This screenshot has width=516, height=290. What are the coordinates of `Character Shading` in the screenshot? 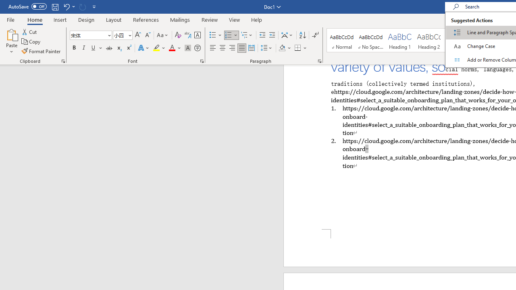 It's located at (188, 48).